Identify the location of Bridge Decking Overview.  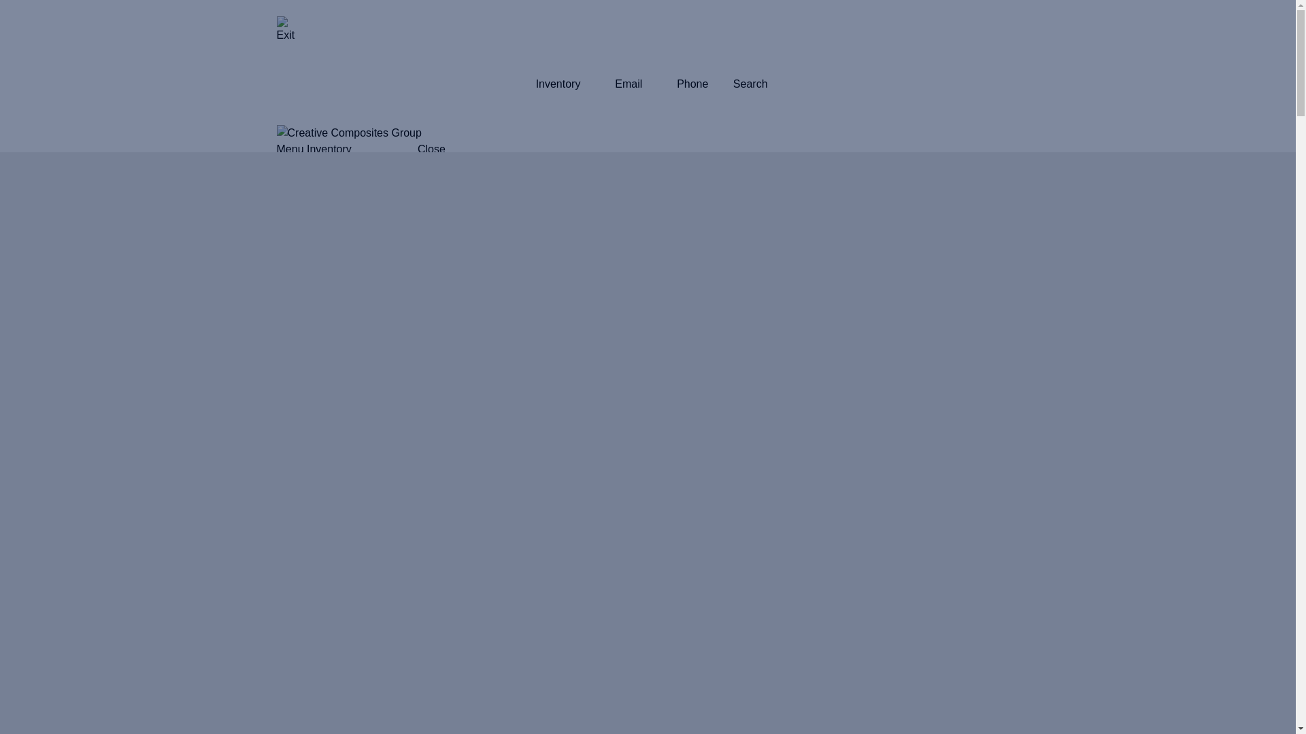
(592, 276).